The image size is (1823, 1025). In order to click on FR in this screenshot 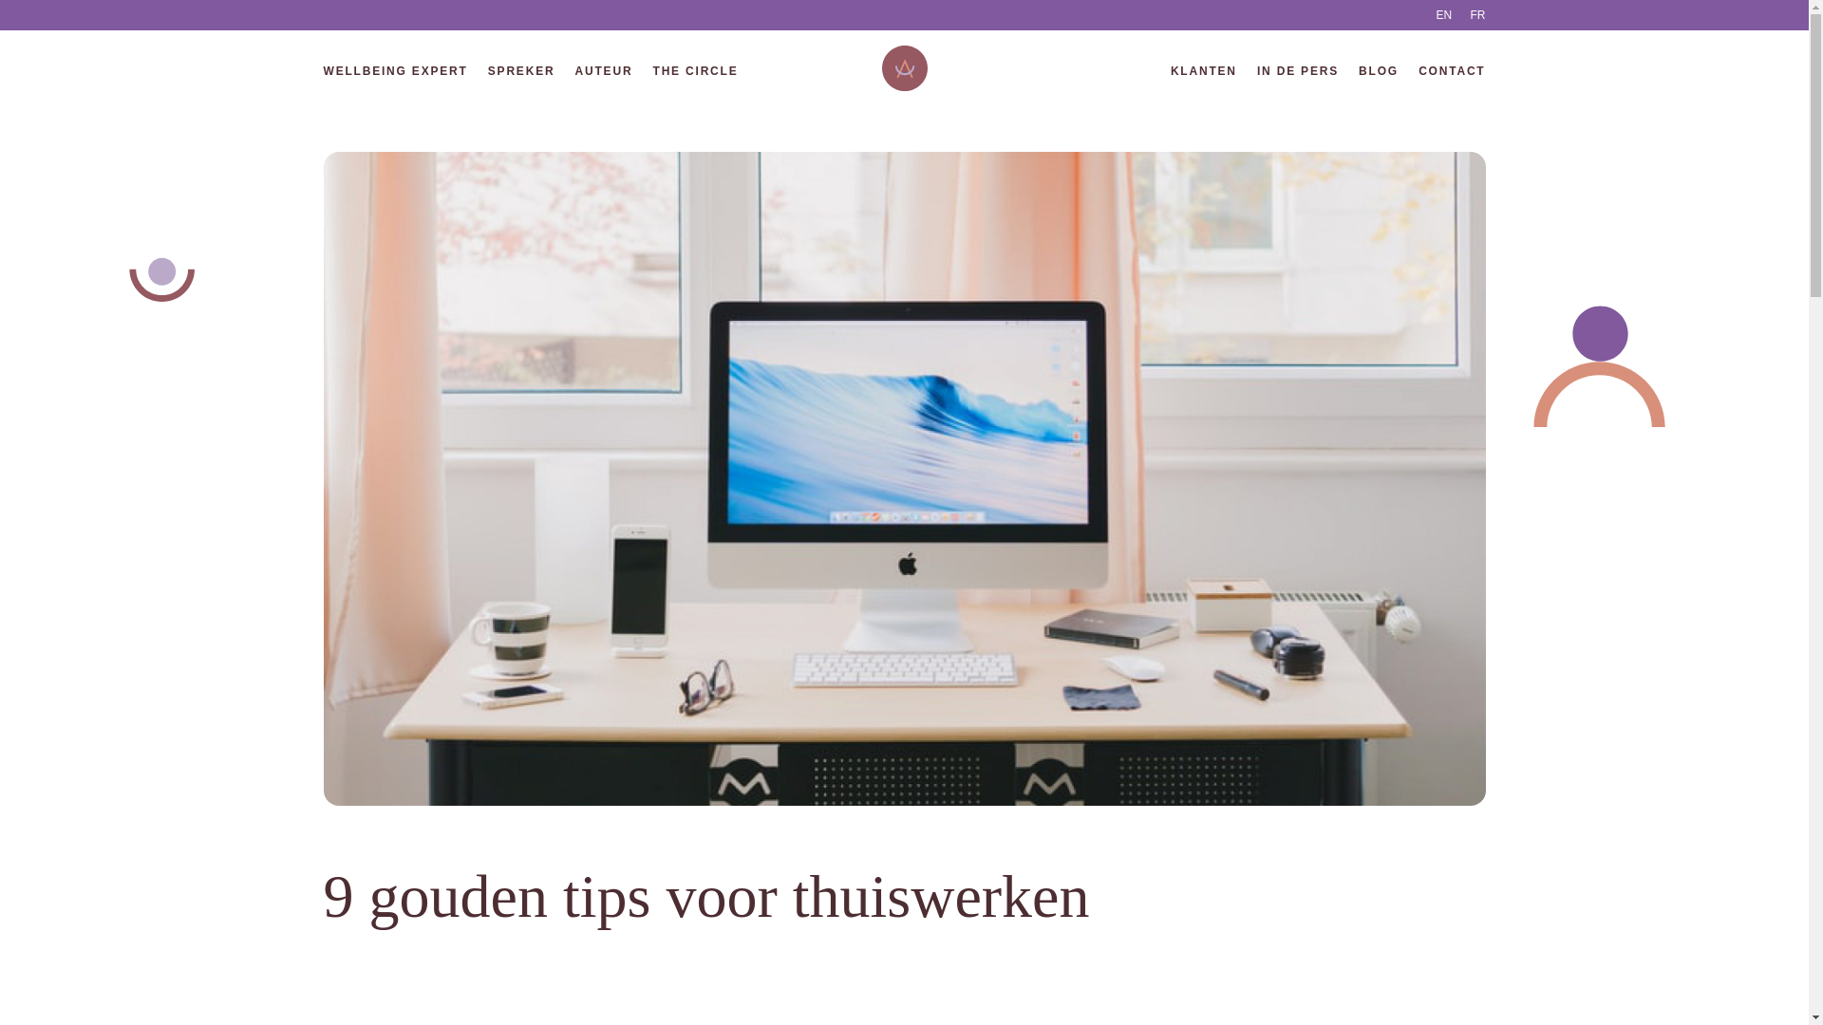, I will do `click(1477, 15)`.